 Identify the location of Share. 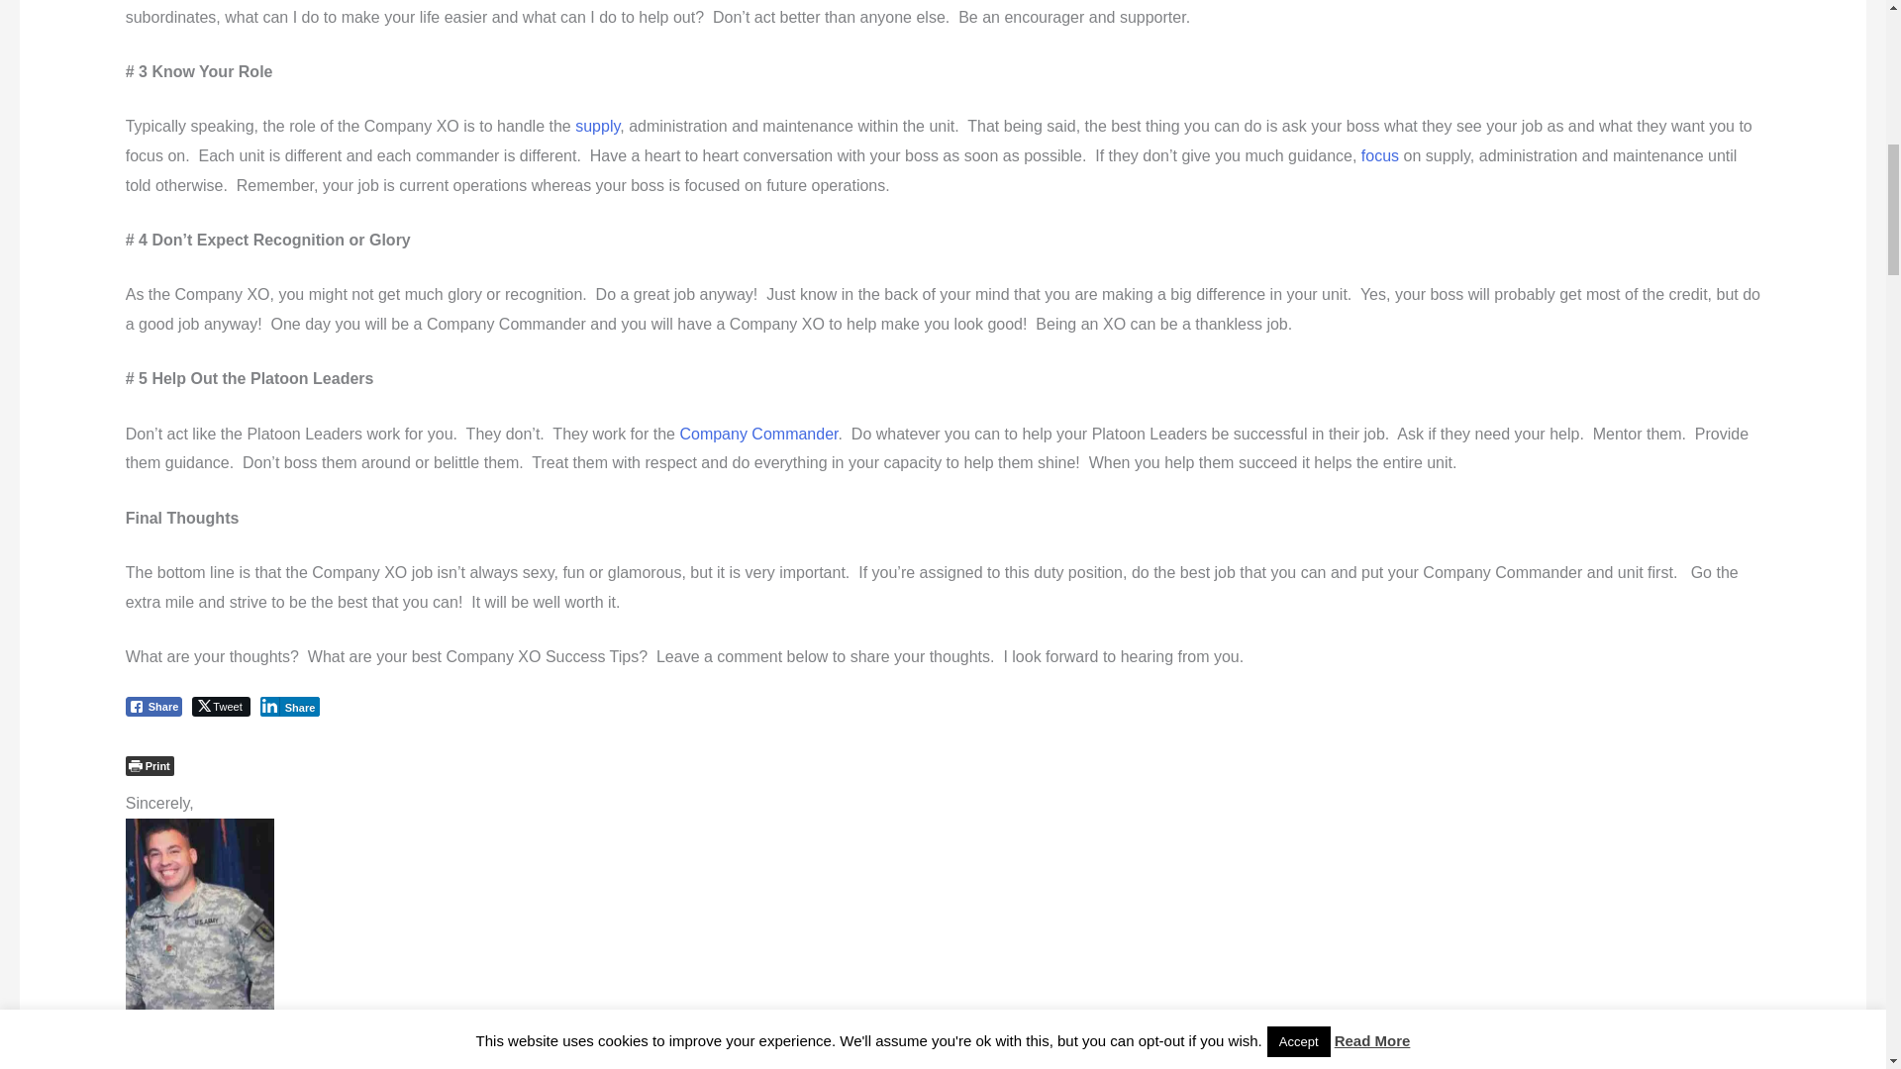
(291, 707).